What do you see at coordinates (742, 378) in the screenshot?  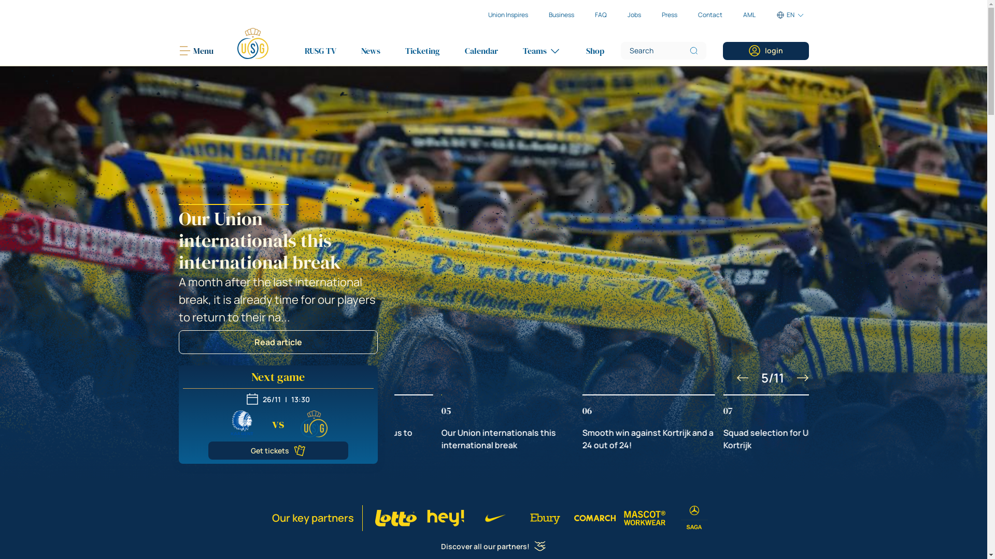 I see `button icon` at bounding box center [742, 378].